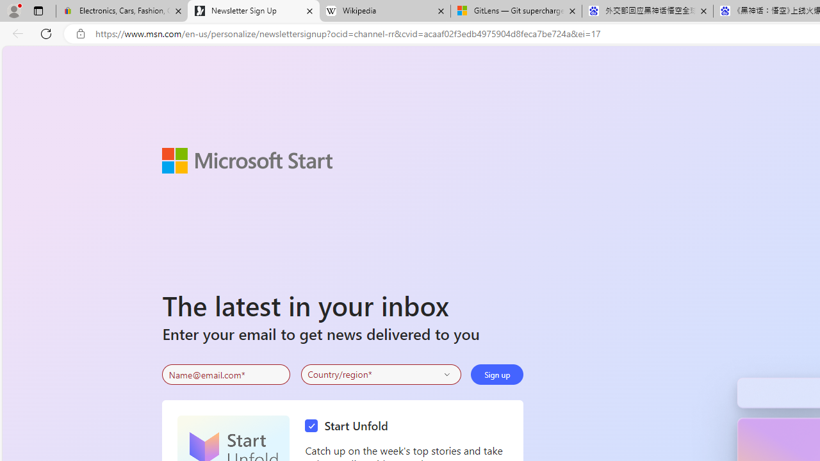  I want to click on Sign up, so click(497, 374).